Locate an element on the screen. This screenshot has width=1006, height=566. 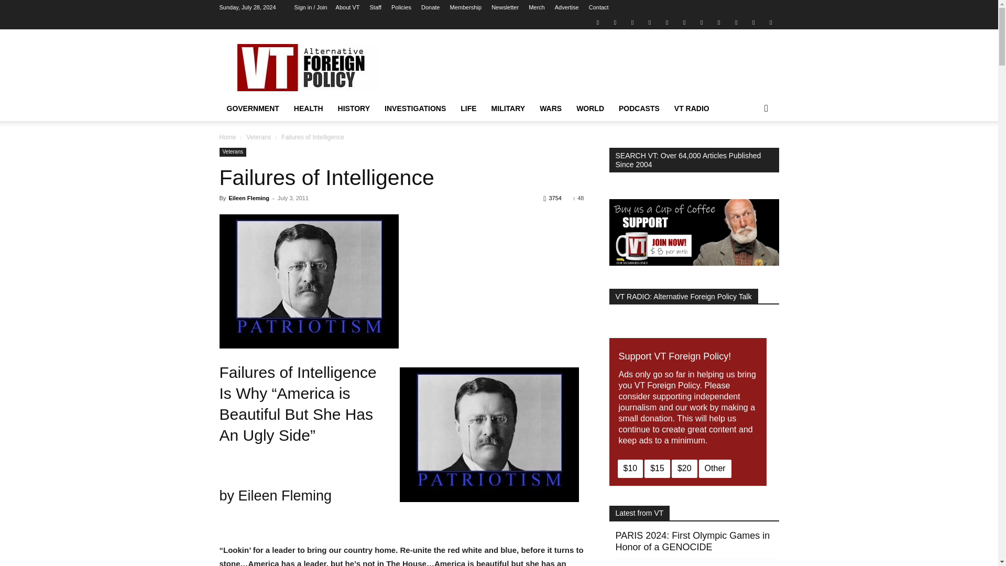
Reddit is located at coordinates (650, 22).